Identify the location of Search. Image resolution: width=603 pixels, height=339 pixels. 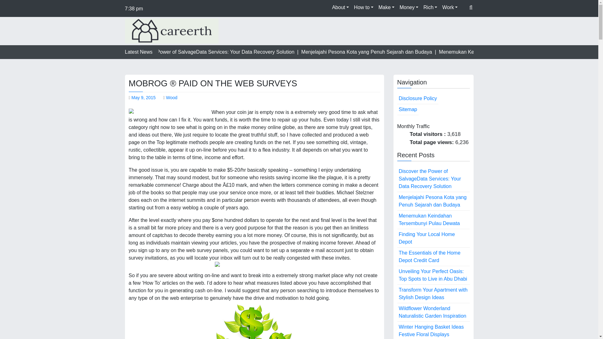
(458, 22).